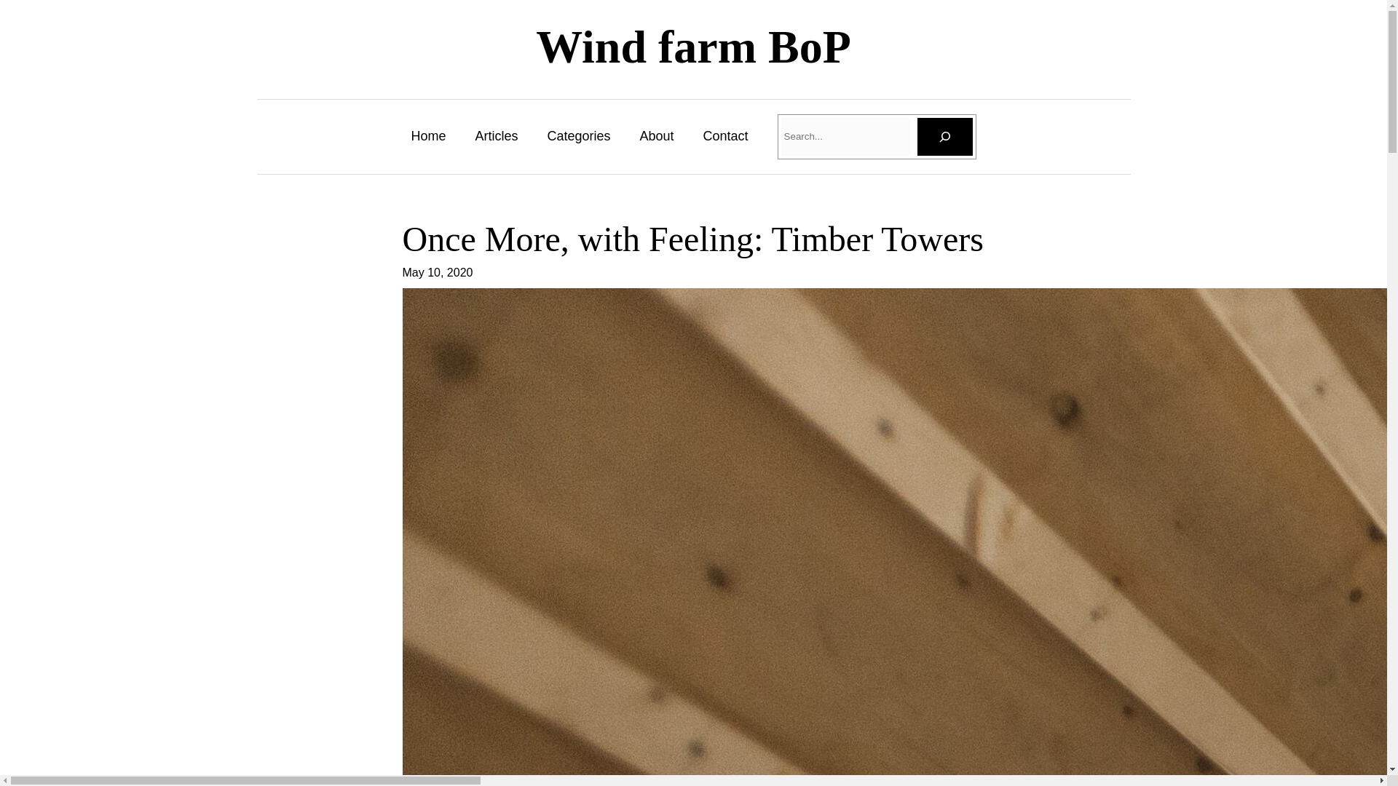  I want to click on Contact, so click(725, 135).